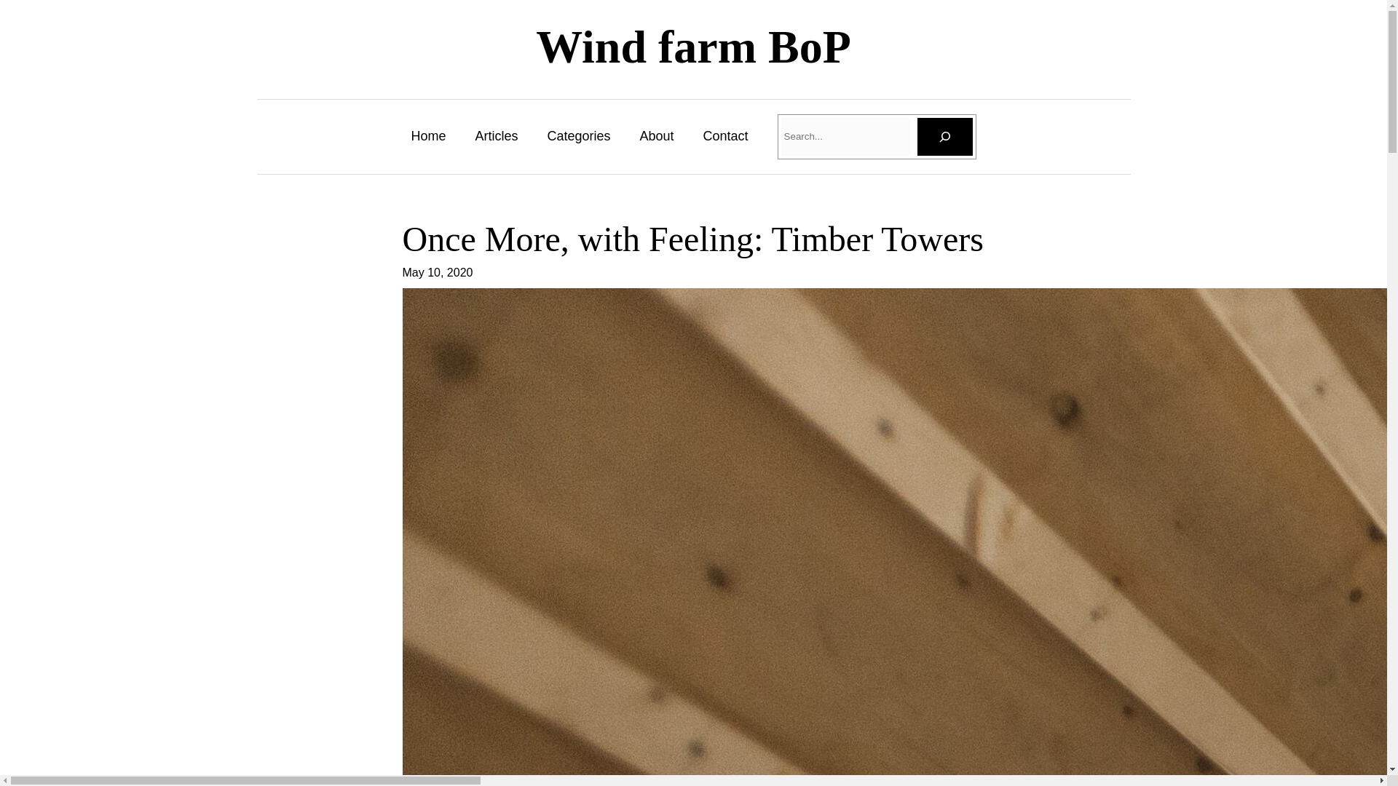  I want to click on Contact, so click(725, 135).